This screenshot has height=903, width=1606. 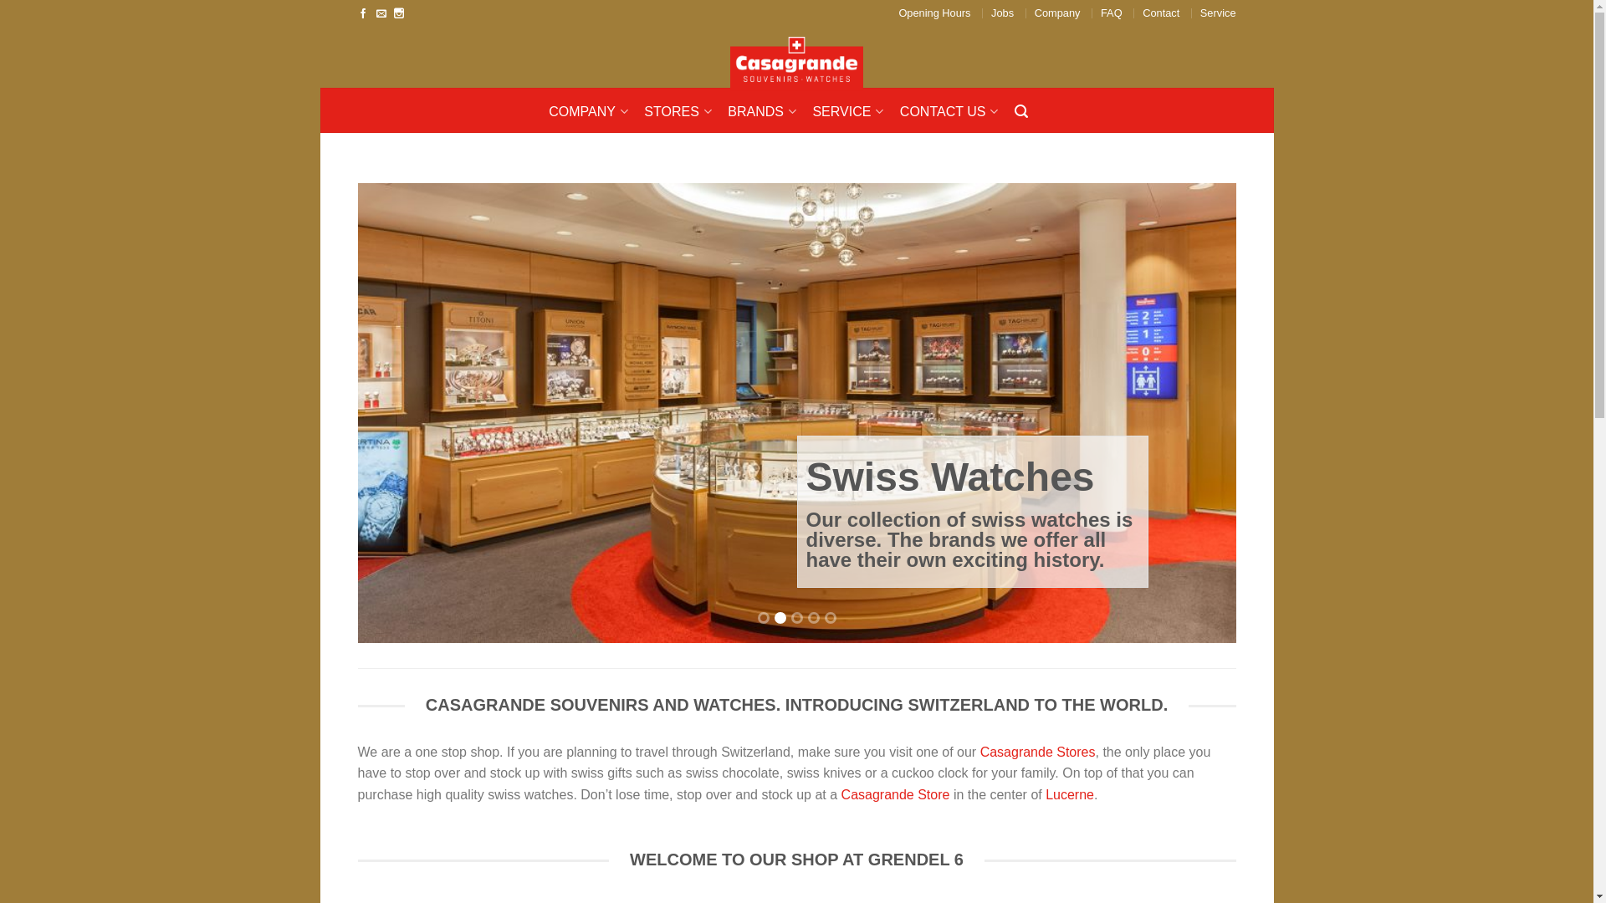 What do you see at coordinates (1057, 13) in the screenshot?
I see `Company` at bounding box center [1057, 13].